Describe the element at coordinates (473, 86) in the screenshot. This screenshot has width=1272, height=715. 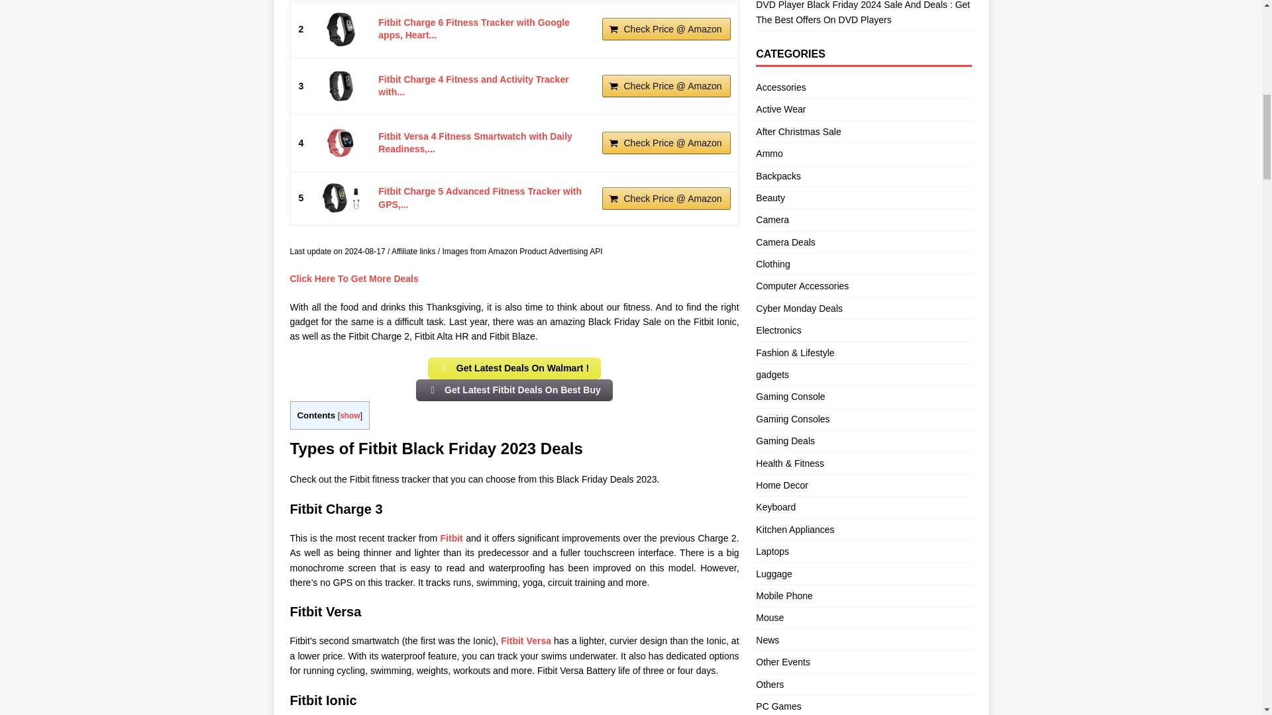
I see `Fitbit Charge 4 Fitness and Activity Tracker with...` at that location.